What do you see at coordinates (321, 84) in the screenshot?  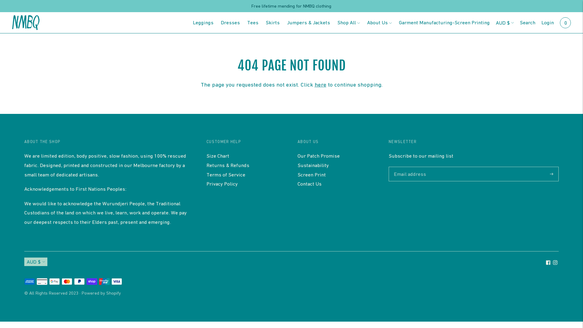 I see `here` at bounding box center [321, 84].